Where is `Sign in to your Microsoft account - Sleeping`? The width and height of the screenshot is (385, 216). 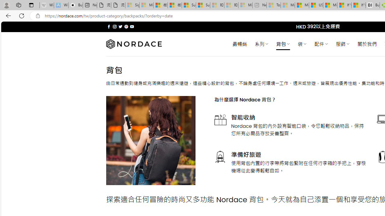
Sign in to your Microsoft account - Sleeping is located at coordinates (132, 5).